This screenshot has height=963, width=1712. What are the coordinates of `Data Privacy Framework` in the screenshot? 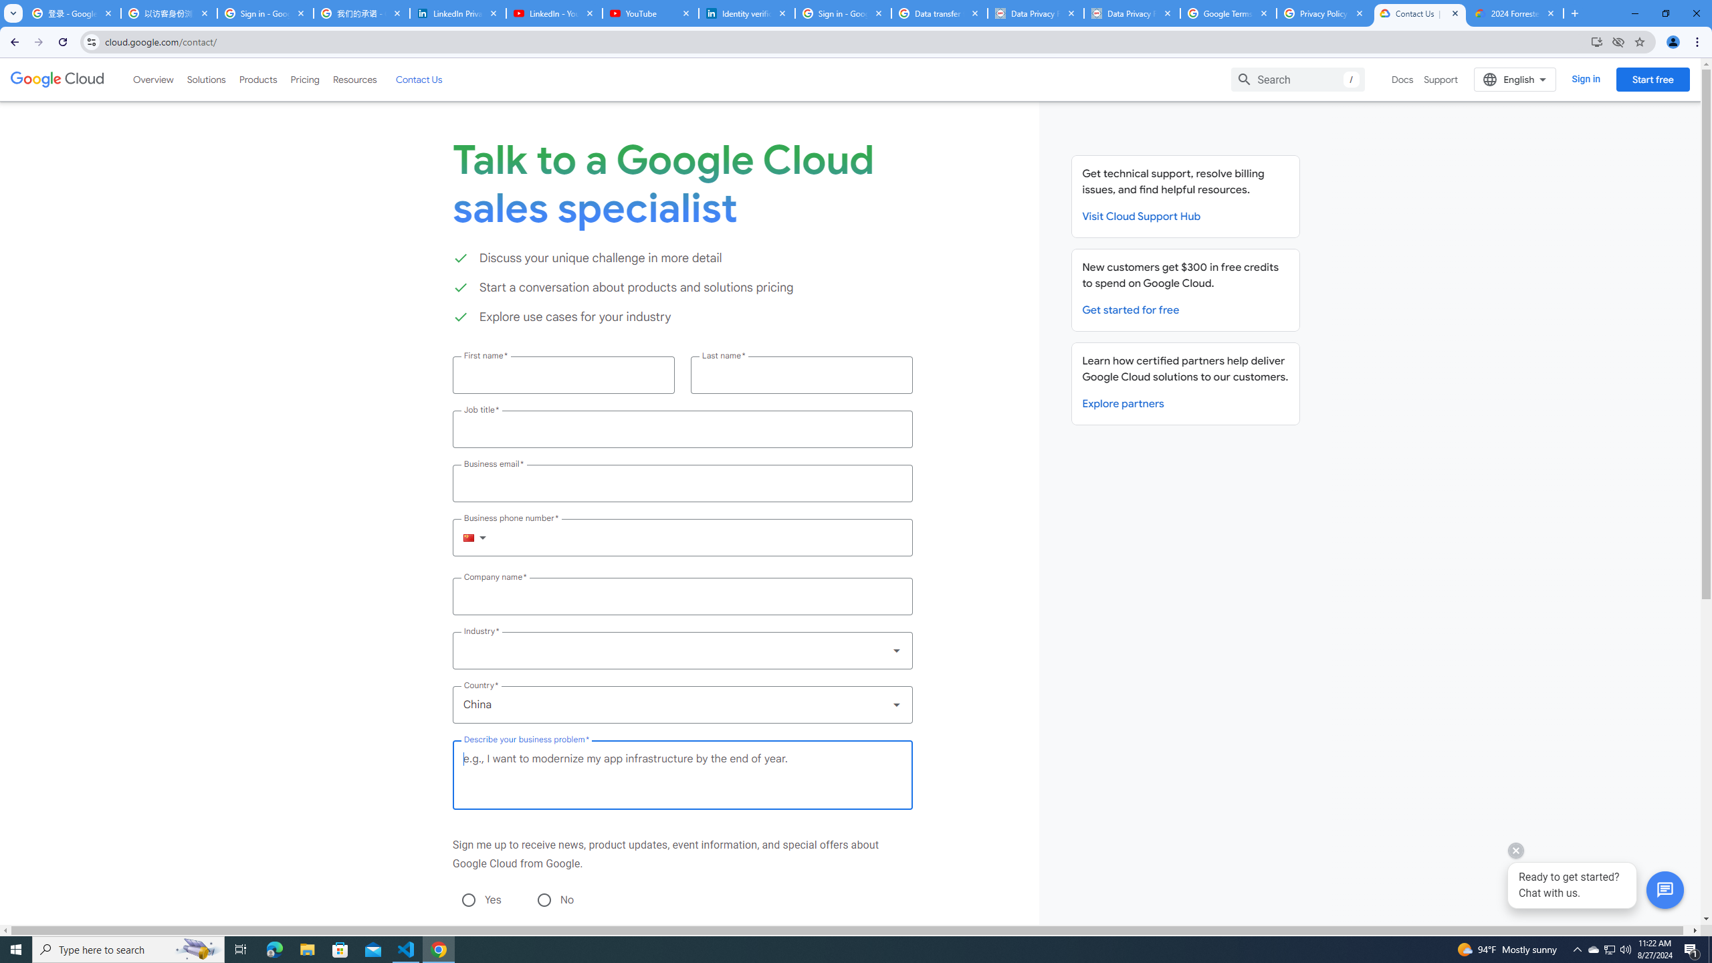 It's located at (1132, 13).